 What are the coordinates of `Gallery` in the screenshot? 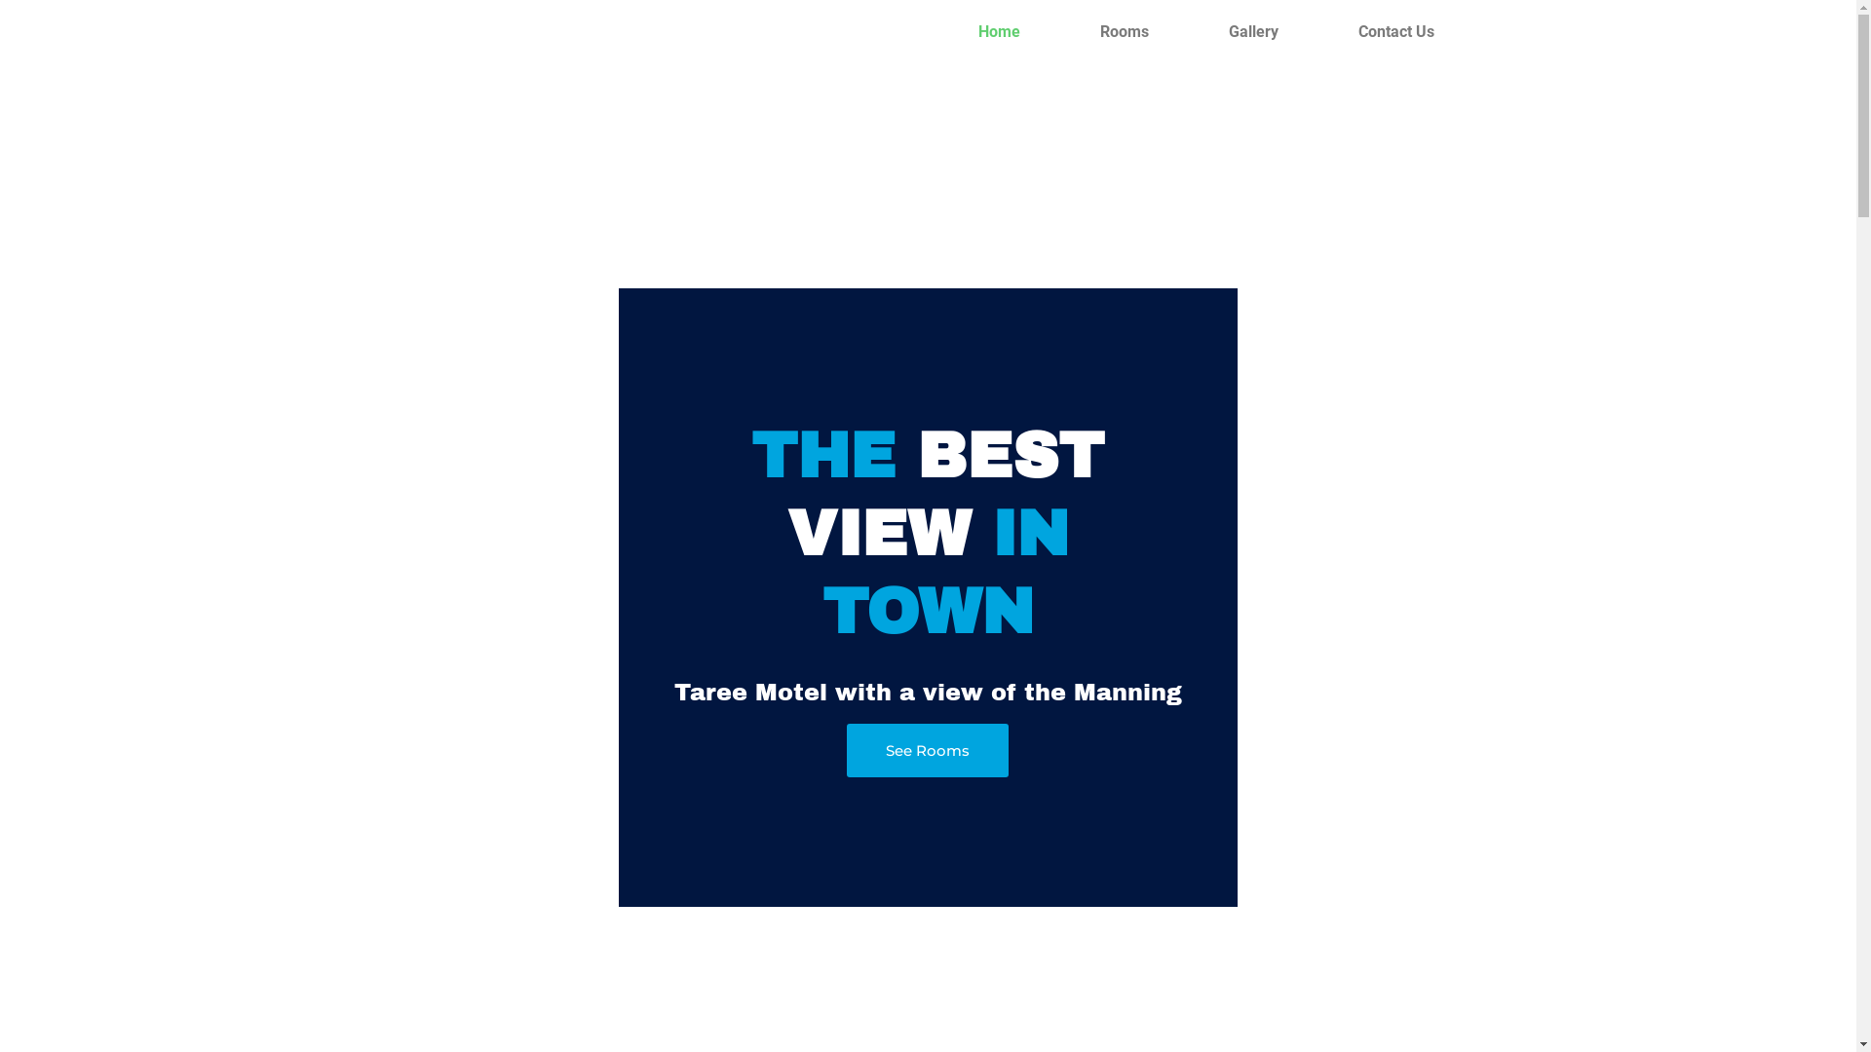 It's located at (1253, 32).